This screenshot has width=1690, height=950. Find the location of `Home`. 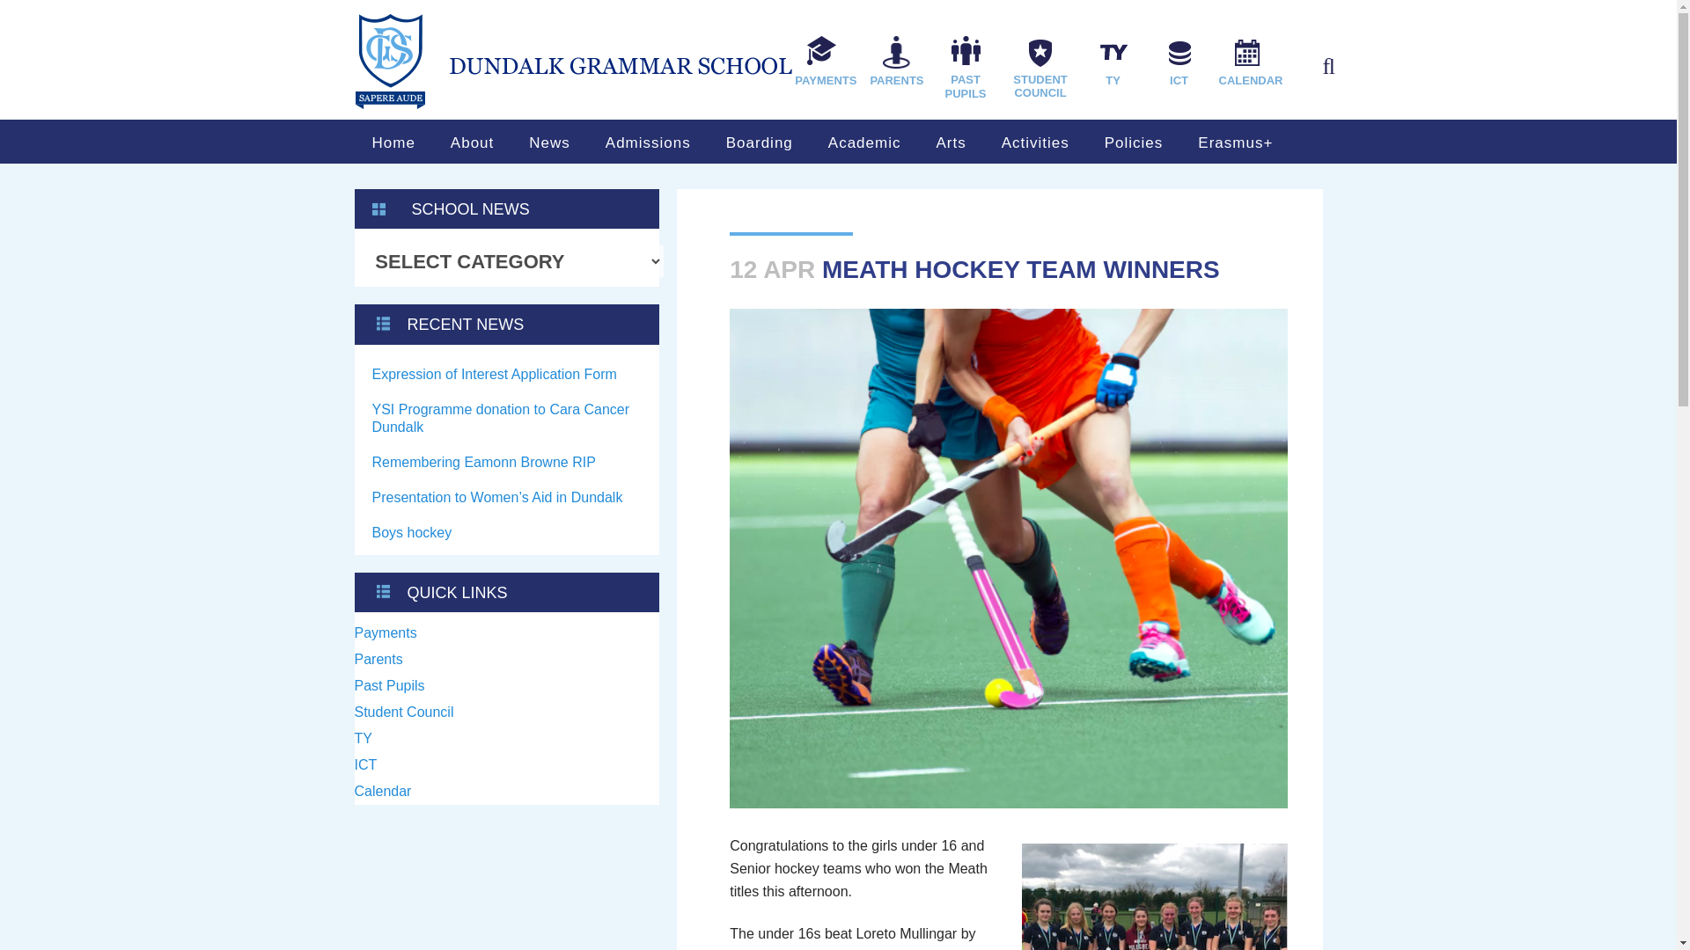

Home is located at coordinates (393, 142).